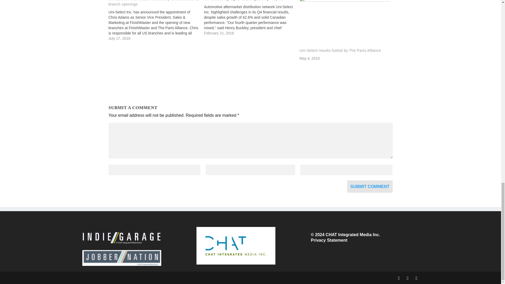 This screenshot has height=284, width=505. I want to click on Uni-Select highlights challenges in Q4 report, so click(251, 18).